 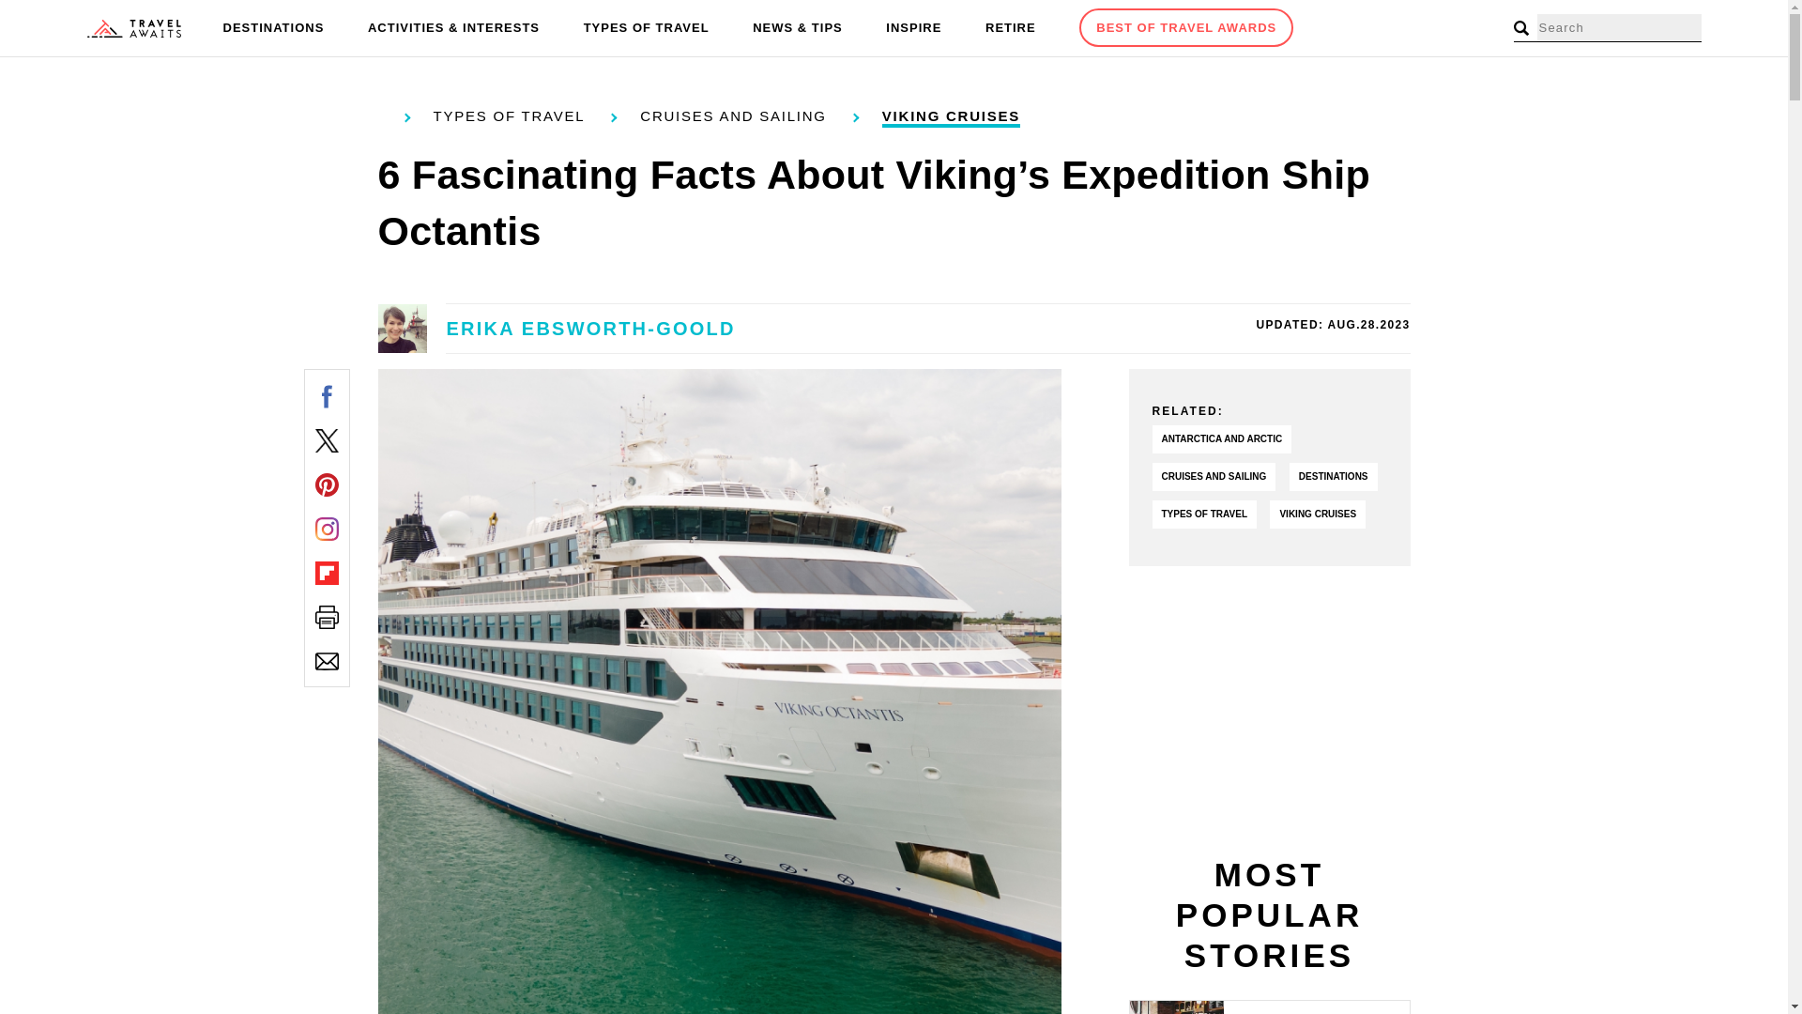 I want to click on Print, so click(x=327, y=616).